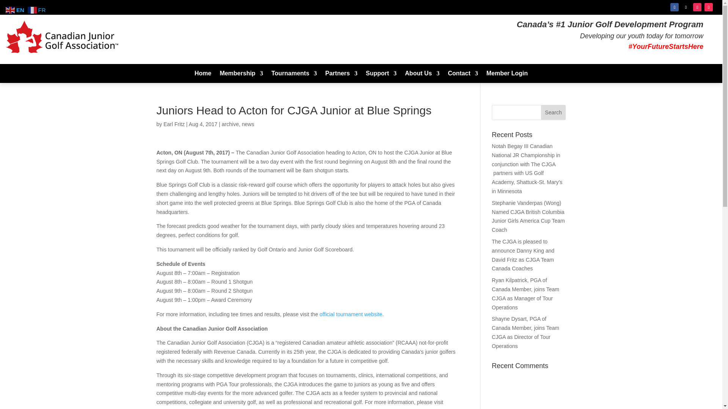 Image resolution: width=728 pixels, height=409 pixels. What do you see at coordinates (708, 7) in the screenshot?
I see `Follow on TikTok` at bounding box center [708, 7].